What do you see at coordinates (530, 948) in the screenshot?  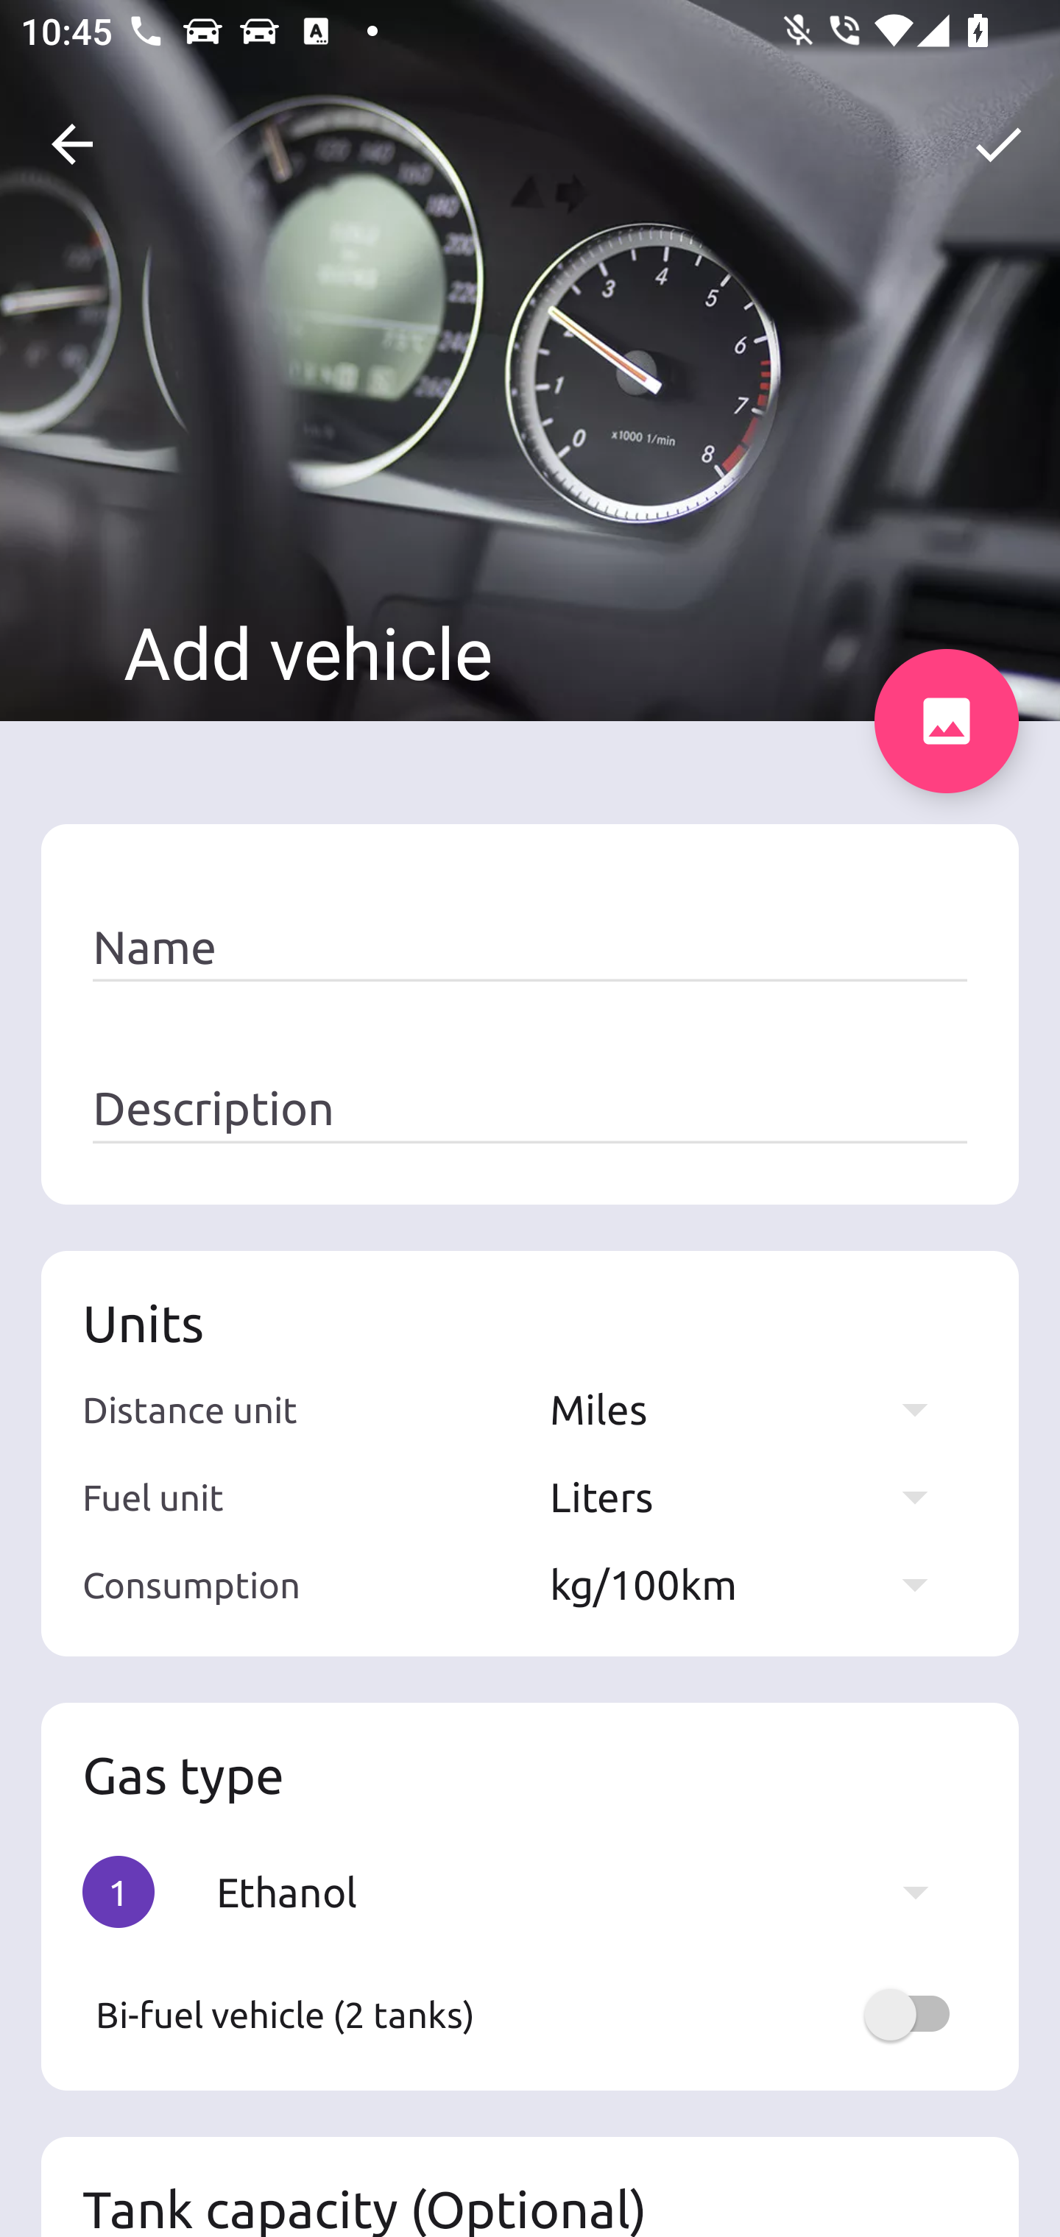 I see `Name` at bounding box center [530, 948].